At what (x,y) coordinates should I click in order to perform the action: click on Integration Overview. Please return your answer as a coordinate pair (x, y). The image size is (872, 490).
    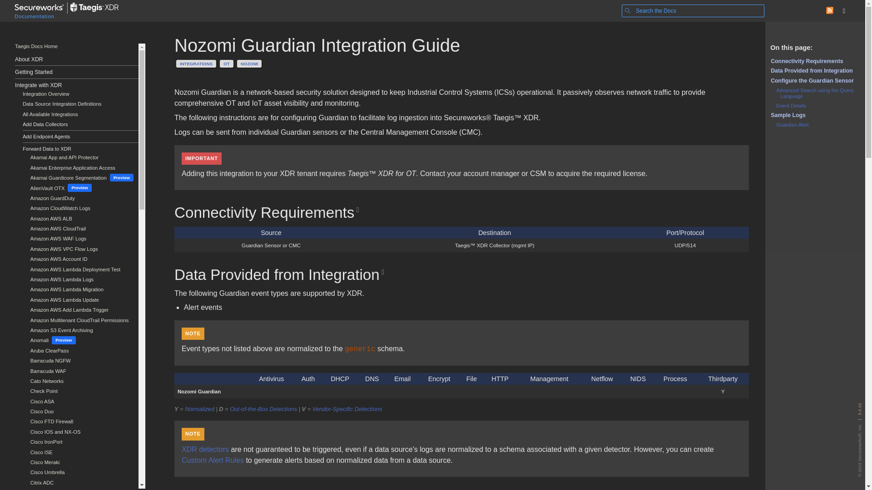
    Looking at the image, I should click on (46, 93).